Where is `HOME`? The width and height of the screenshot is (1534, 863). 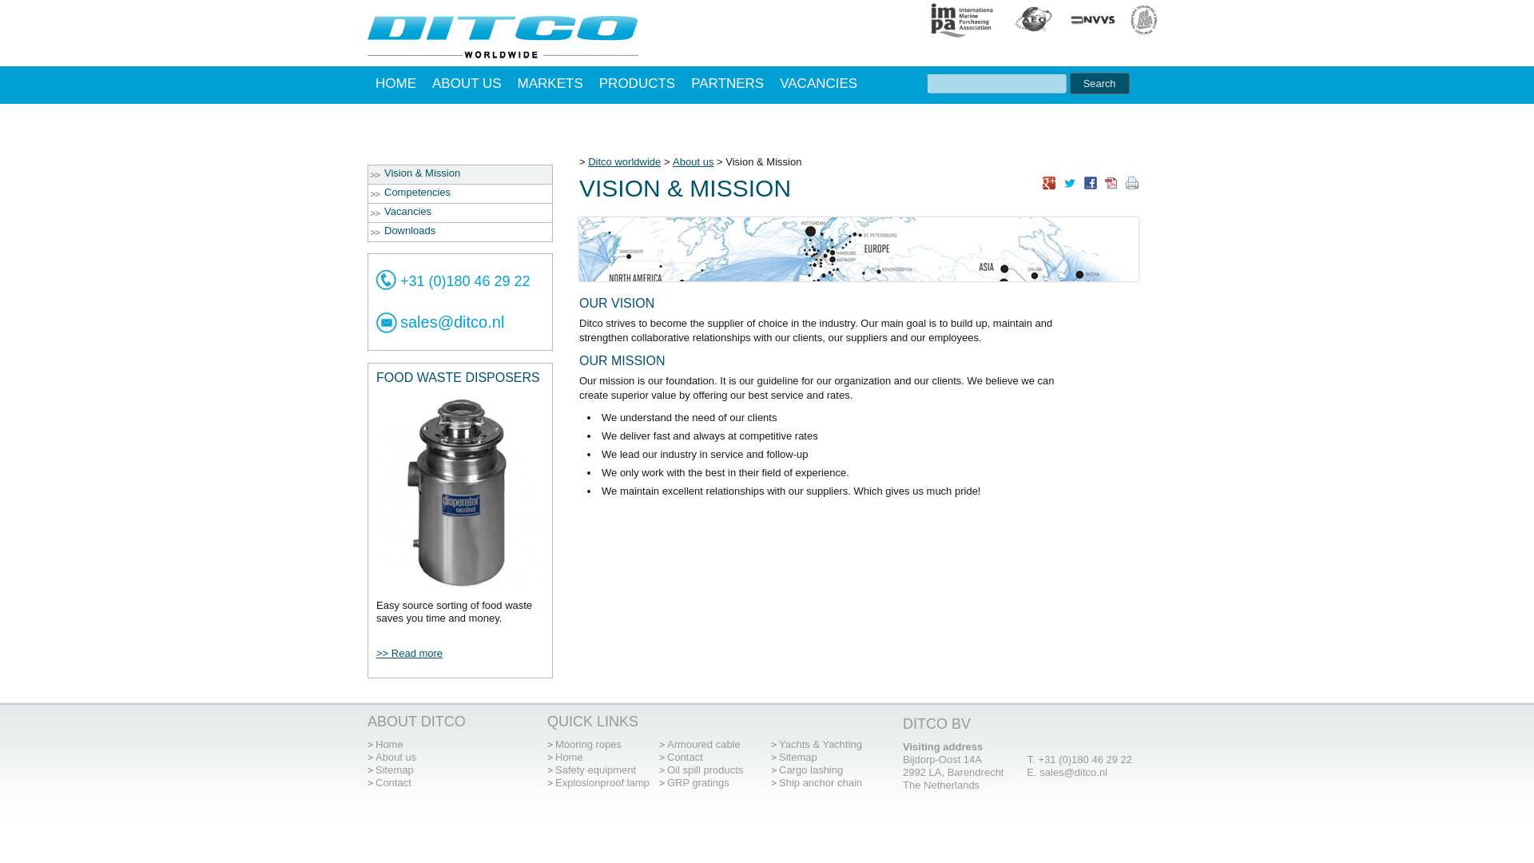
HOME is located at coordinates (396, 83).